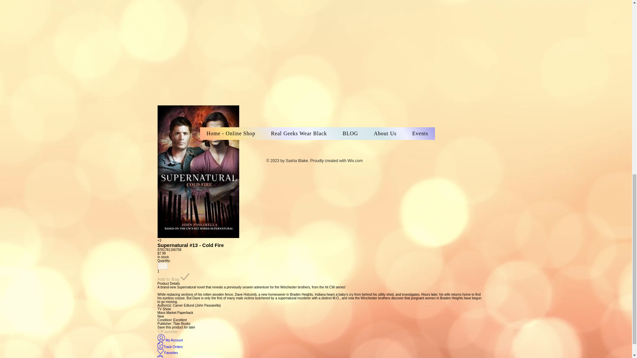  I want to click on Home - Online Shop, so click(231, 134).